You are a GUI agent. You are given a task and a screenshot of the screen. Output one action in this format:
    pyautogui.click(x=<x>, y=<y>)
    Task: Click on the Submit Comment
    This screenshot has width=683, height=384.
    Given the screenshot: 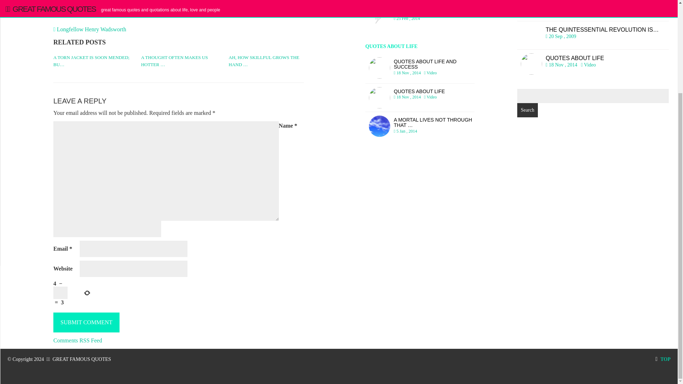 What is the action you would take?
    pyautogui.click(x=86, y=322)
    